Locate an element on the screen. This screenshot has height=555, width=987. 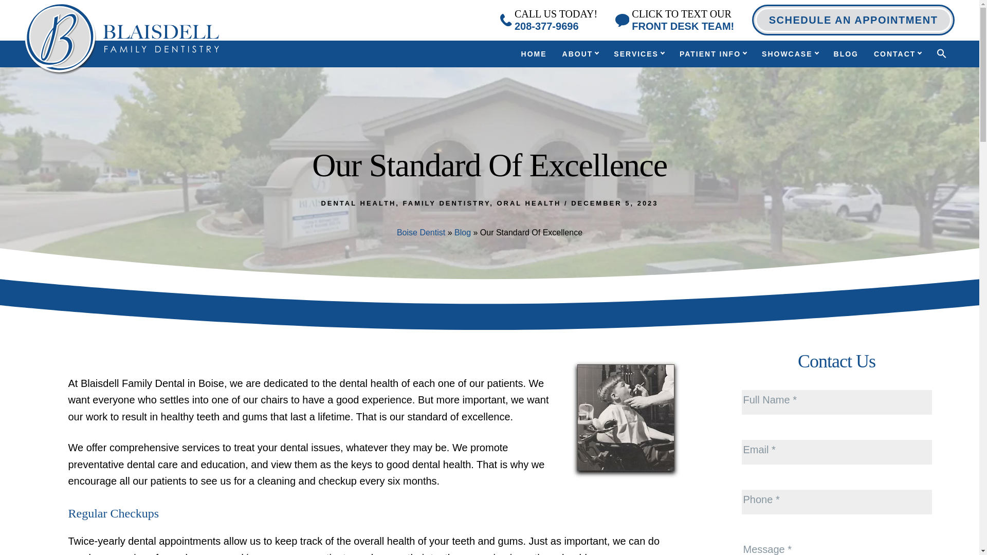
ABOUT is located at coordinates (581, 54).